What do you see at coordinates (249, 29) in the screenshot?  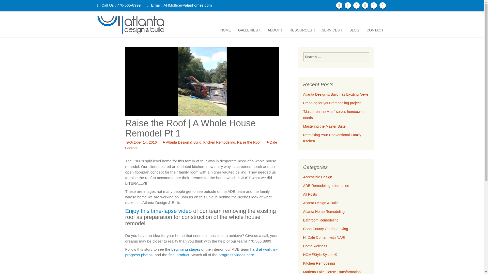 I see `GALLERIES` at bounding box center [249, 29].